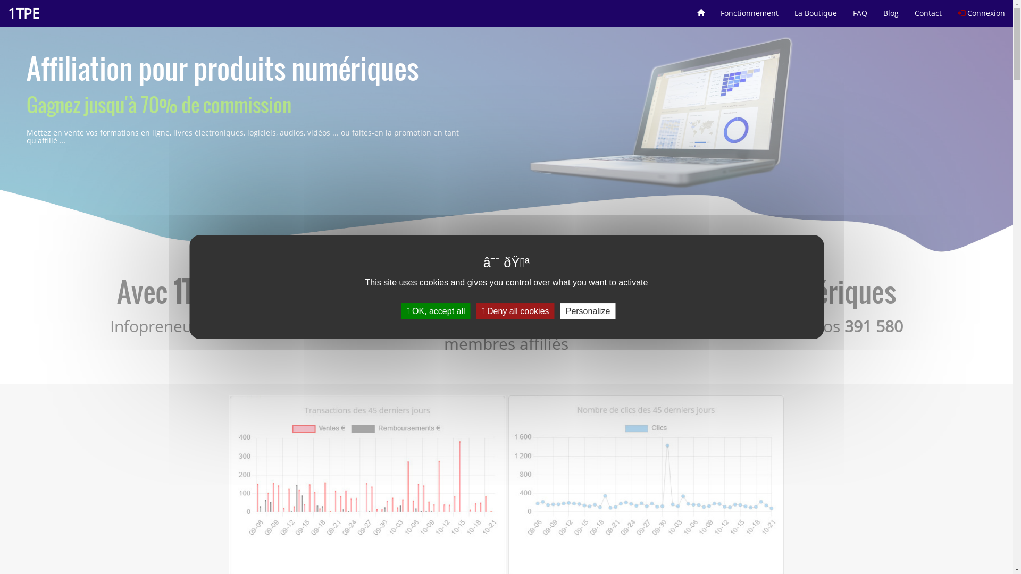  I want to click on Contact, so click(928, 10).